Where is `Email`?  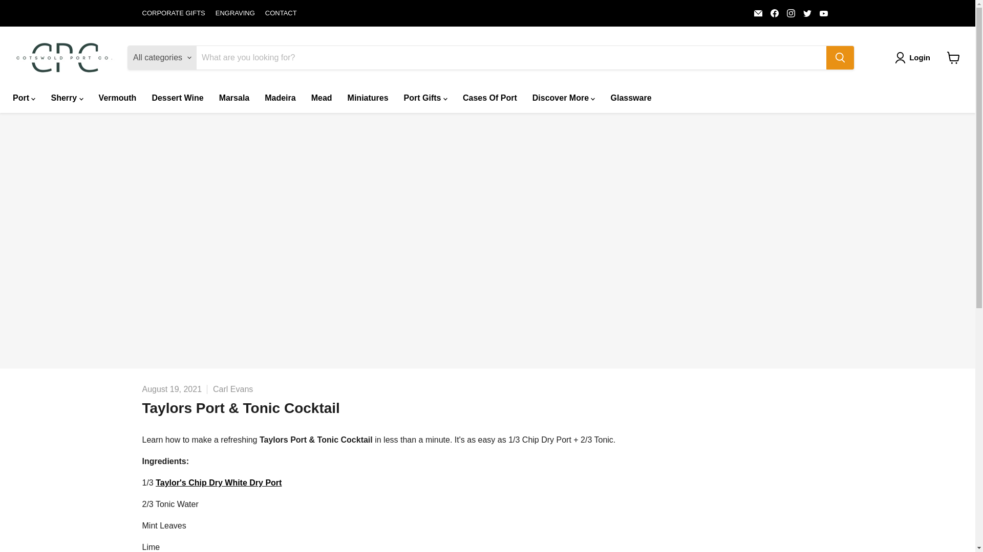 Email is located at coordinates (758, 13).